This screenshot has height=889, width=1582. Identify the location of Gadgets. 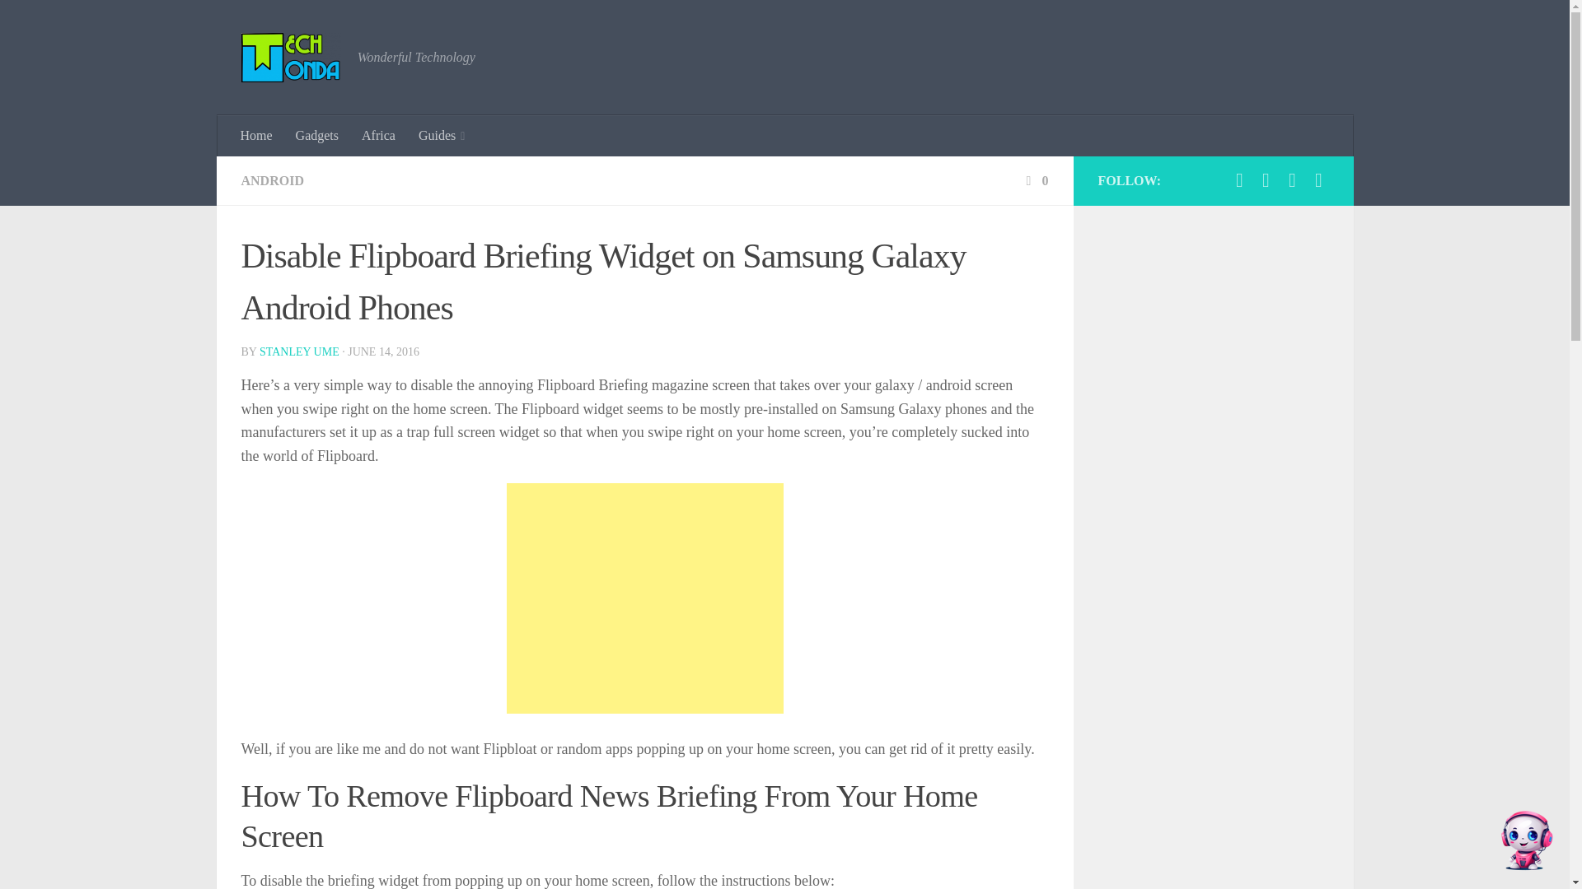
(316, 136).